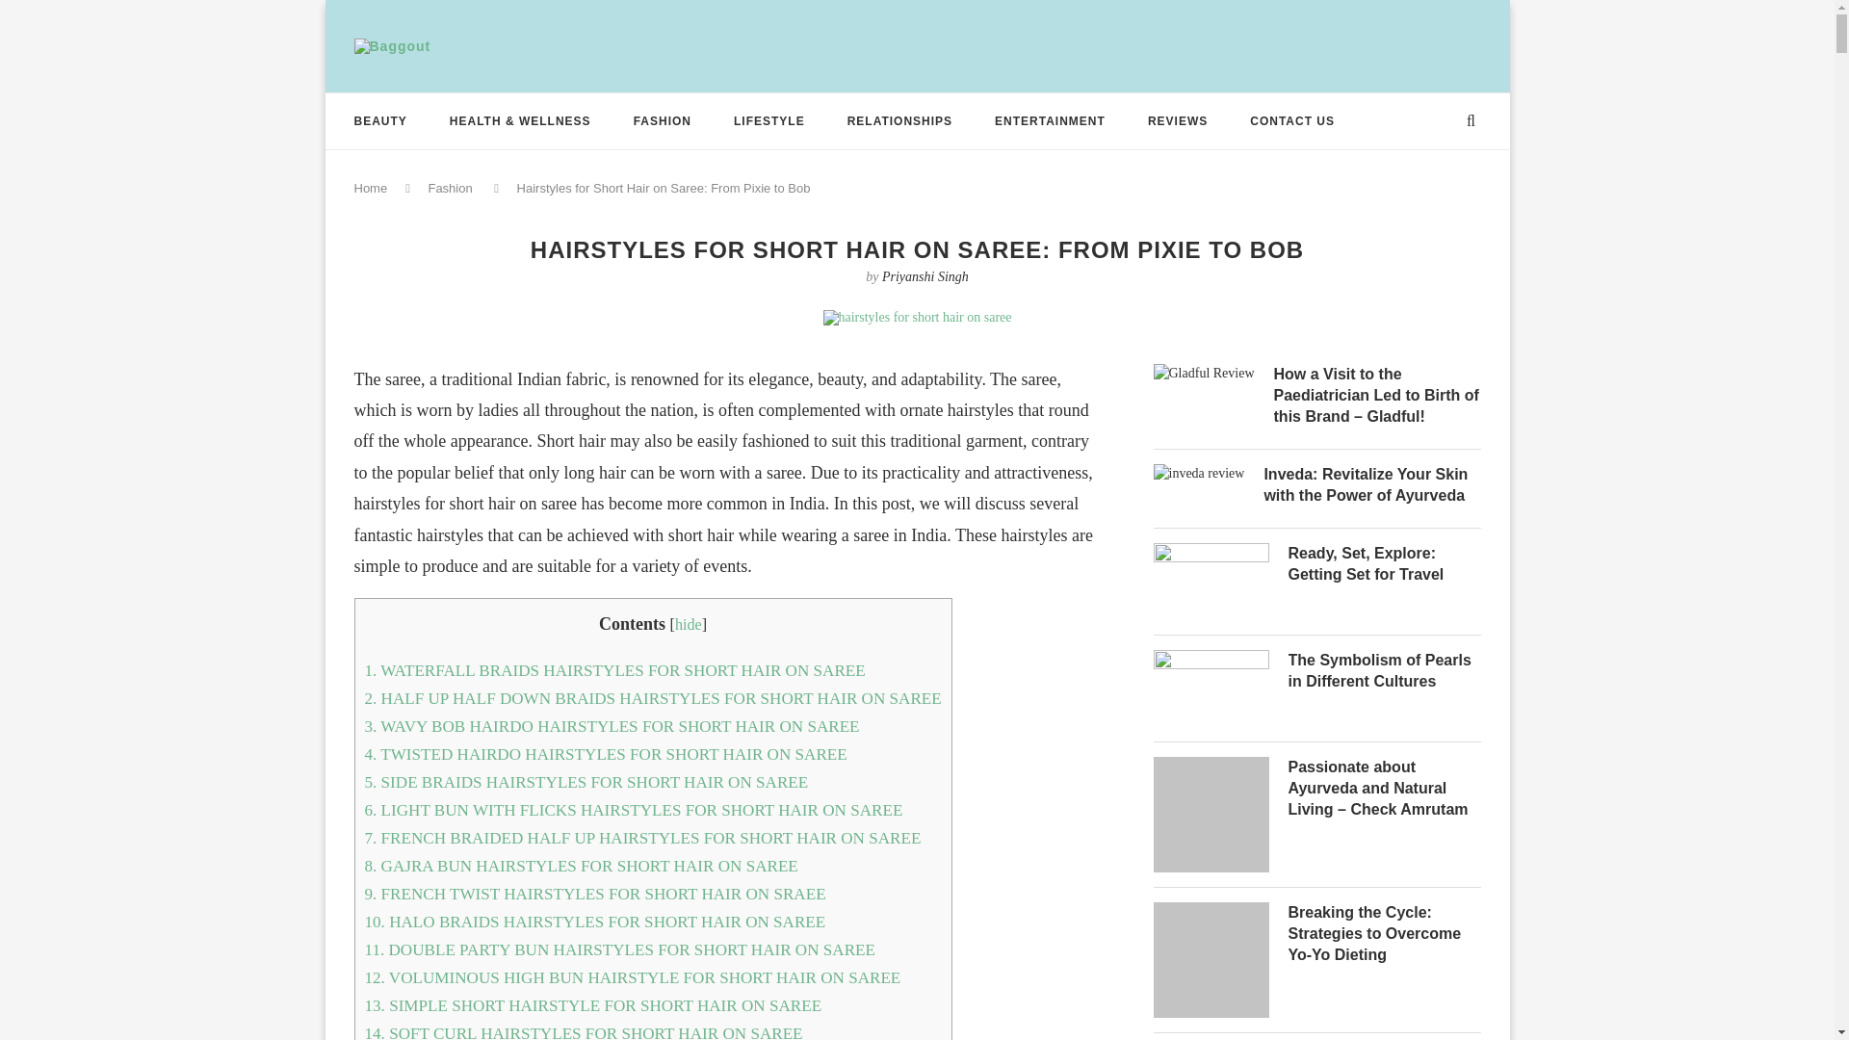 The height and width of the screenshot is (1040, 1849). Describe the element at coordinates (1199, 476) in the screenshot. I see `Inveda: Revitalize Your Skin with the Power of Ayurveda` at that location.